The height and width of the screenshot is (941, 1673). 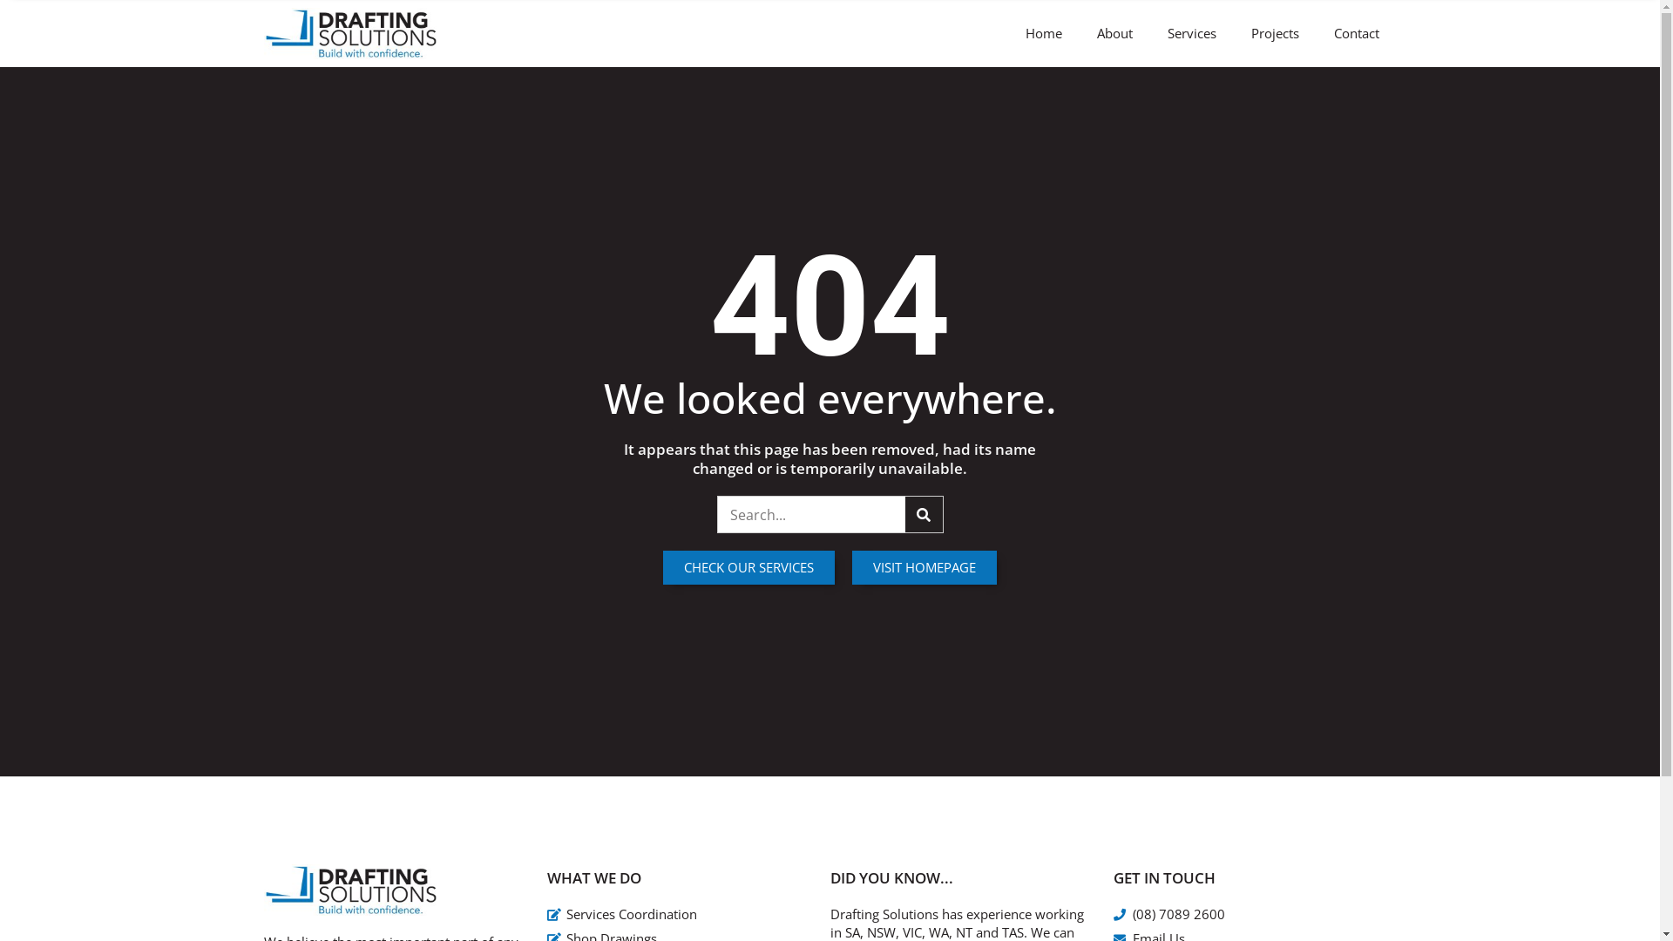 What do you see at coordinates (925, 568) in the screenshot?
I see `VISIT HOMEPAGE` at bounding box center [925, 568].